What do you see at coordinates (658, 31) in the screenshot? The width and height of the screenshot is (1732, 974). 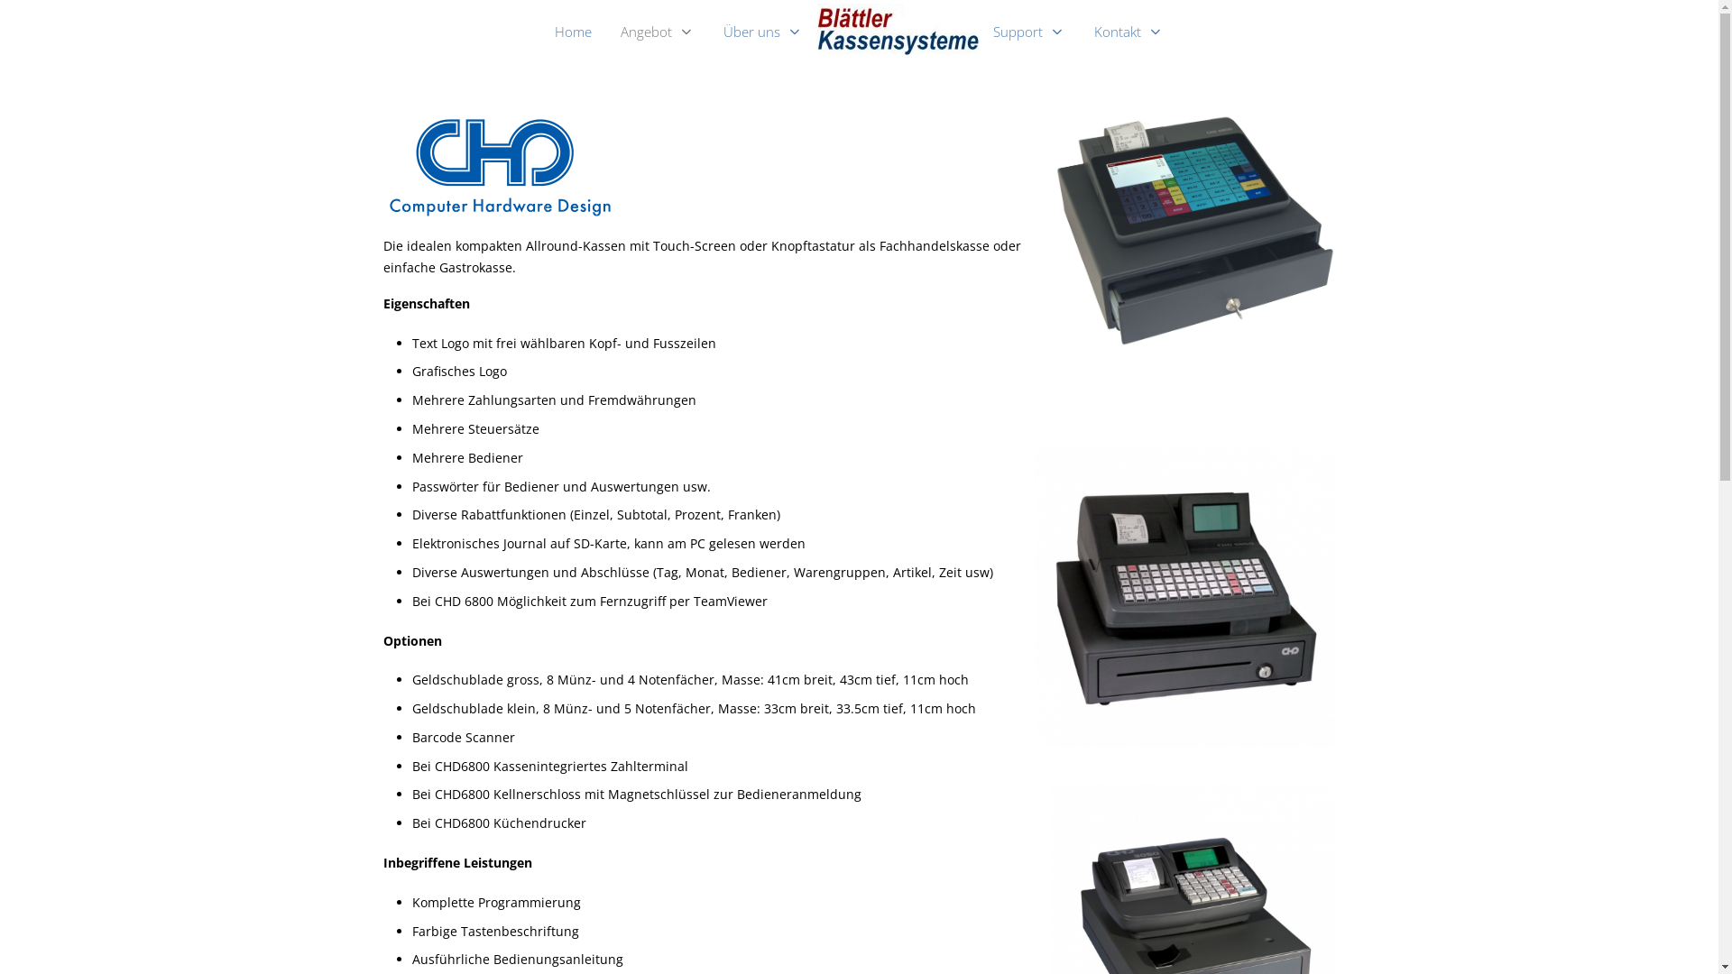 I see `Angebot` at bounding box center [658, 31].